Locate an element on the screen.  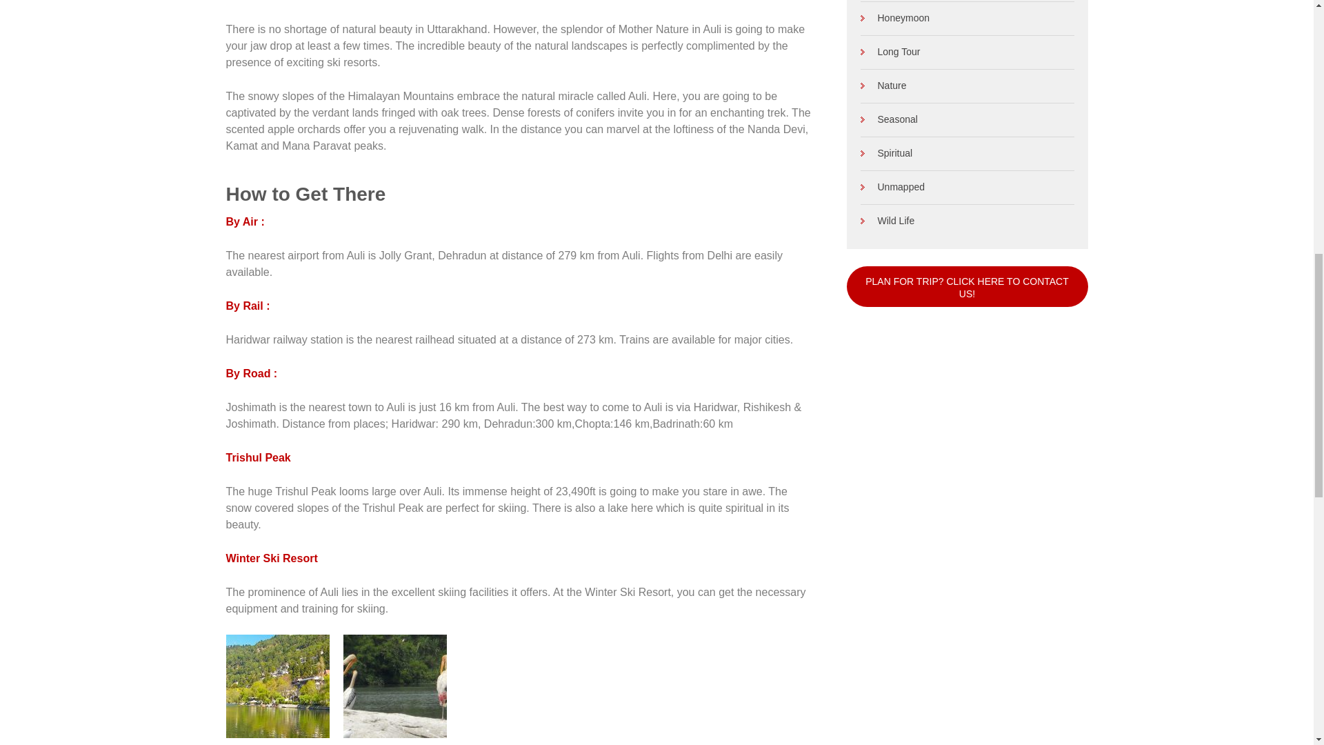
Honeymoon is located at coordinates (895, 18).